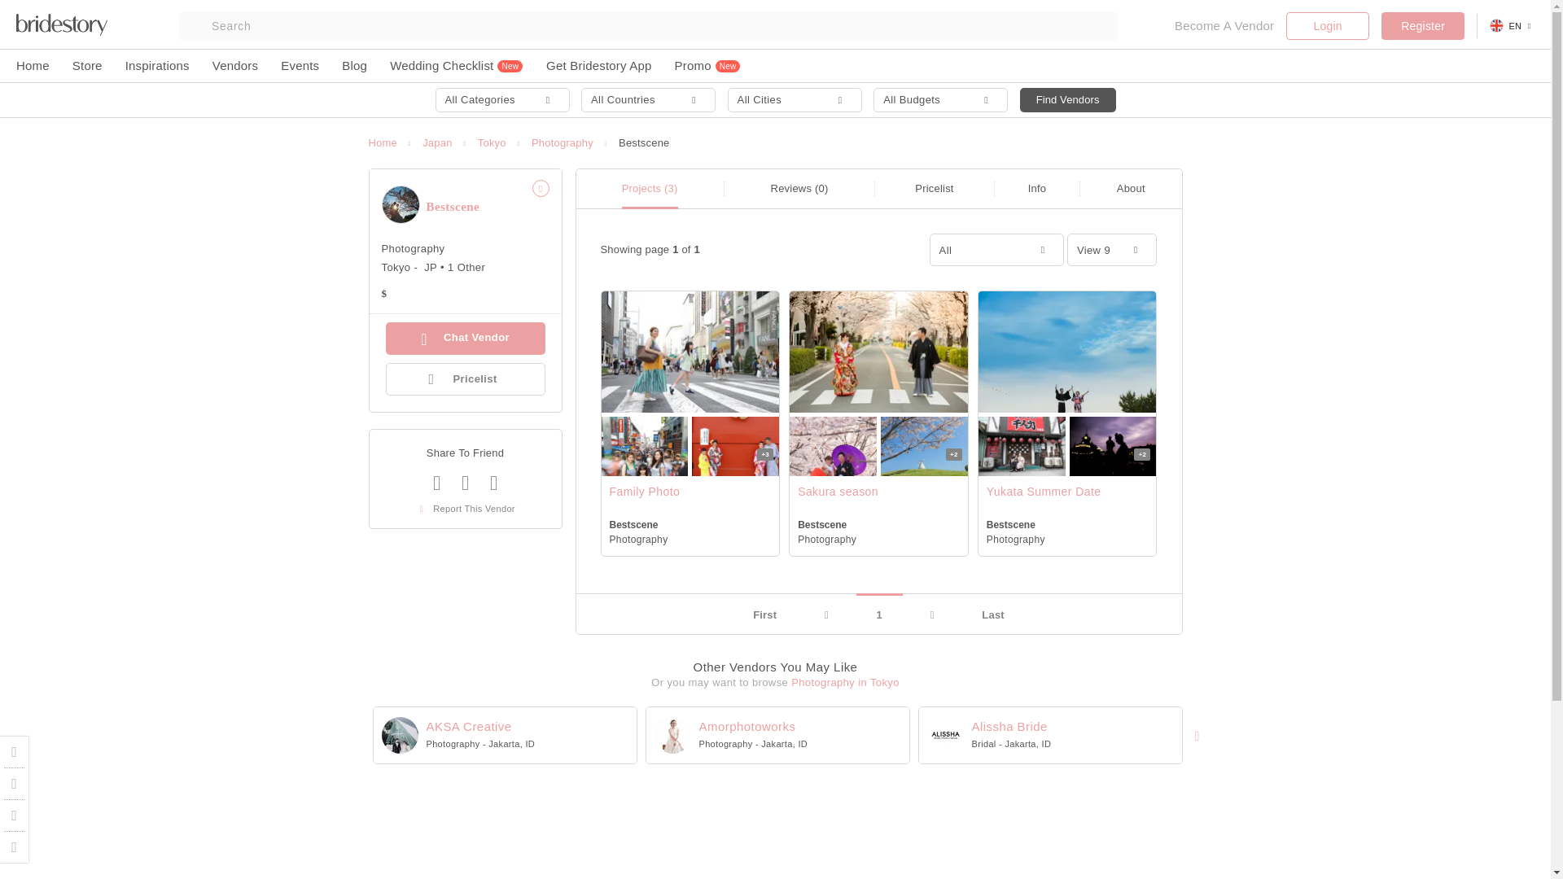 Image resolution: width=1563 pixels, height=879 pixels. I want to click on Bestscene, so click(645, 142).